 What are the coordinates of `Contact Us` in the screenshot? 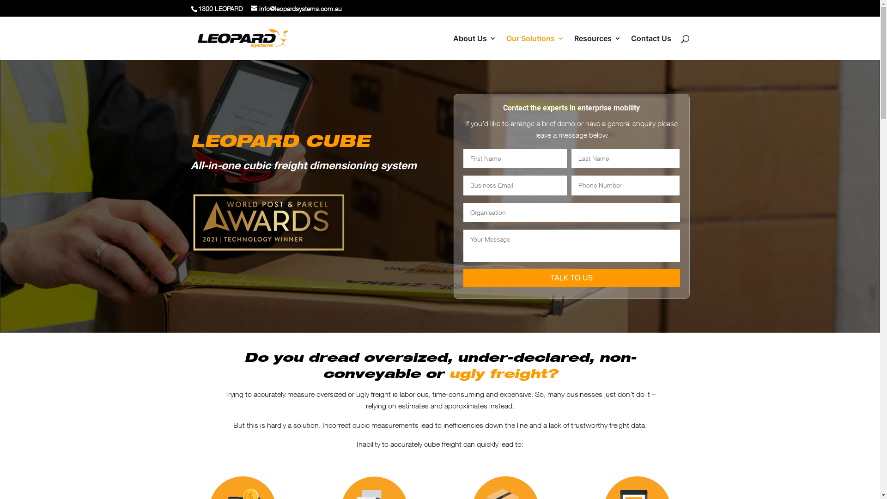 It's located at (651, 48).